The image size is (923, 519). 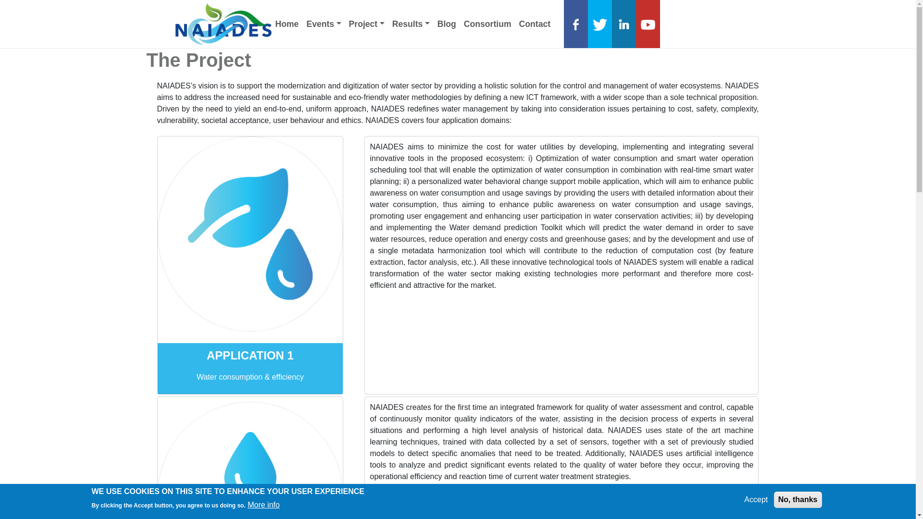 I want to click on No, thanks, so click(x=798, y=500).